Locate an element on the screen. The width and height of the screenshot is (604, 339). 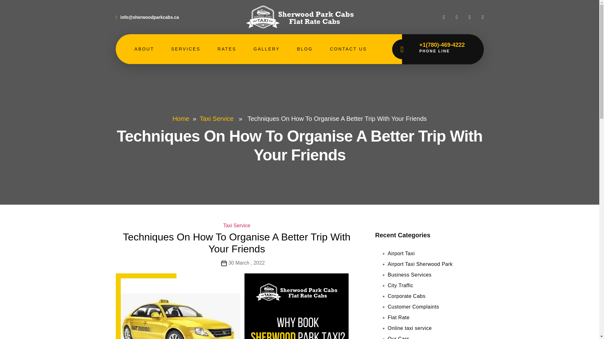
GALLERY is located at coordinates (267, 49).